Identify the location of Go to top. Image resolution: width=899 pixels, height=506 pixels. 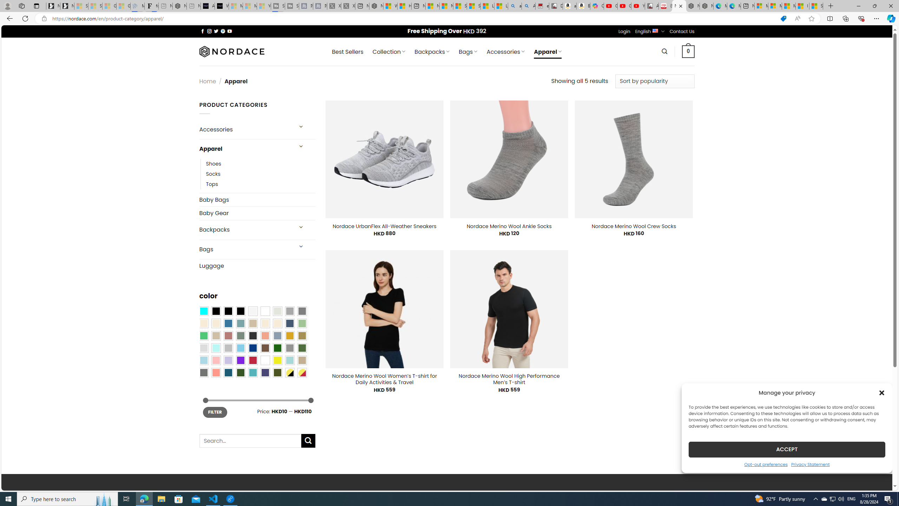
(878, 481).